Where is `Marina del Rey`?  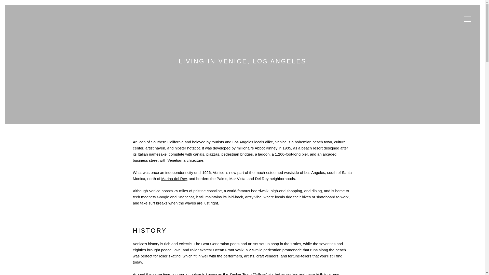
Marina del Rey is located at coordinates (174, 178).